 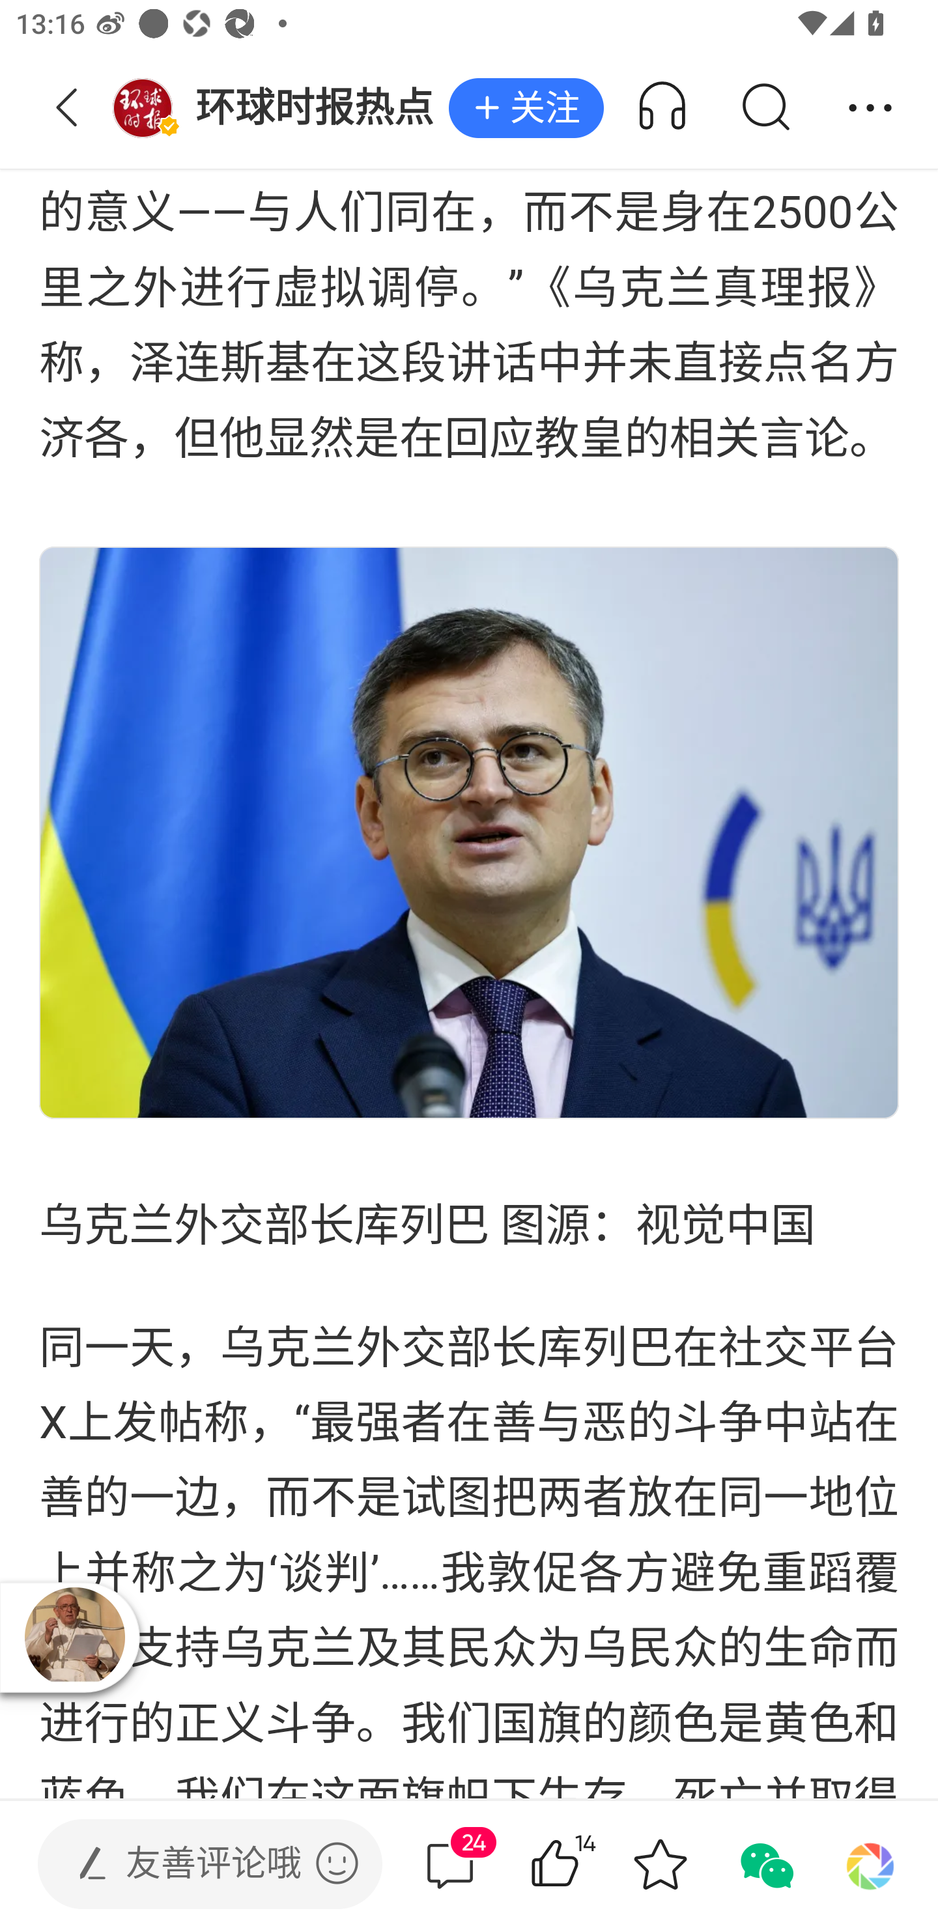 I want to click on 环球时报热点, so click(x=280, y=108).